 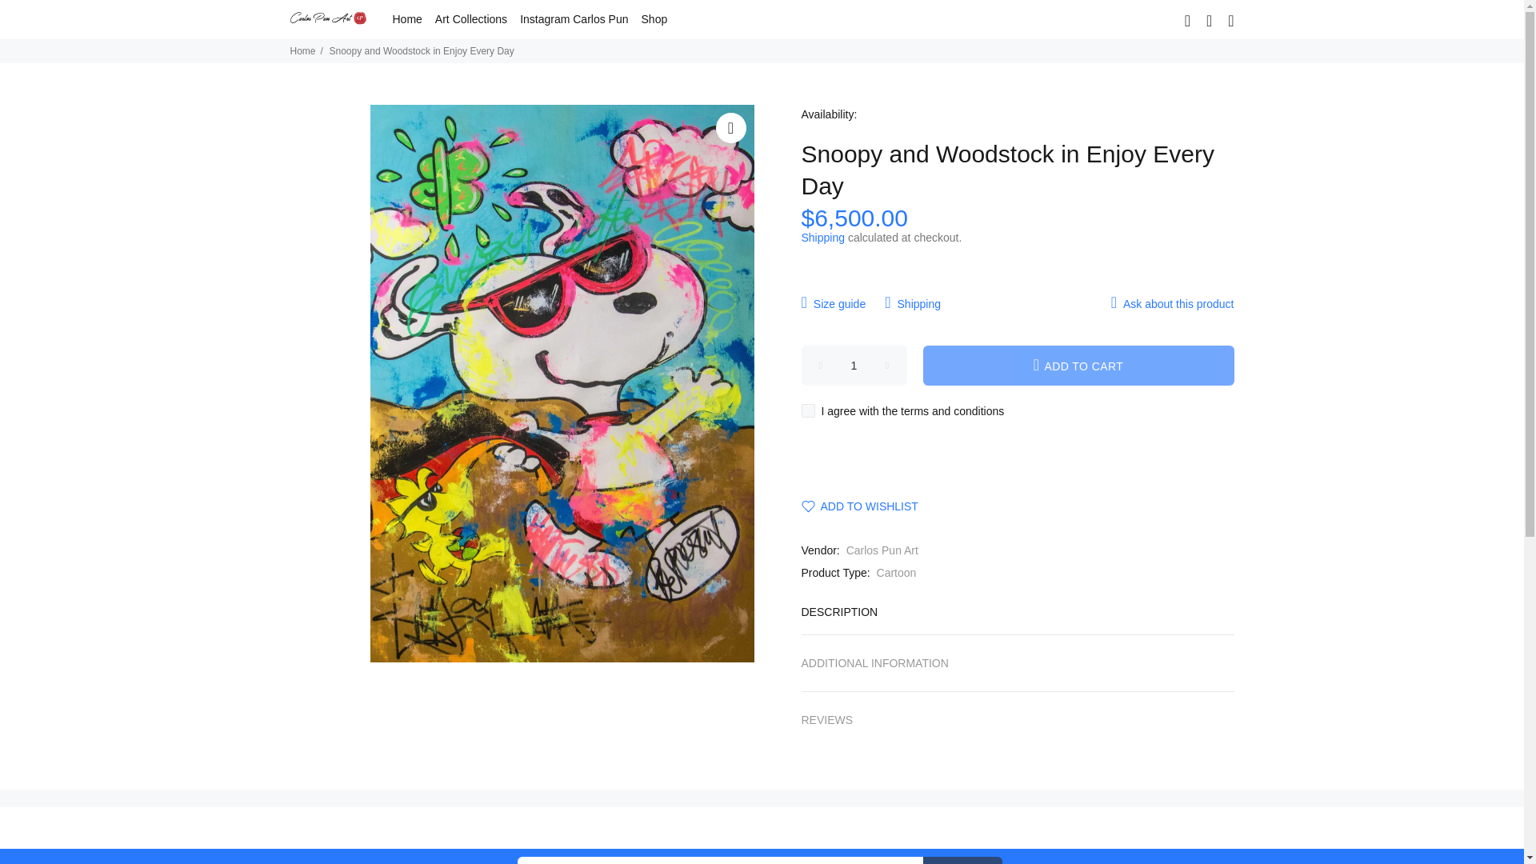 What do you see at coordinates (854, 365) in the screenshot?
I see `1` at bounding box center [854, 365].